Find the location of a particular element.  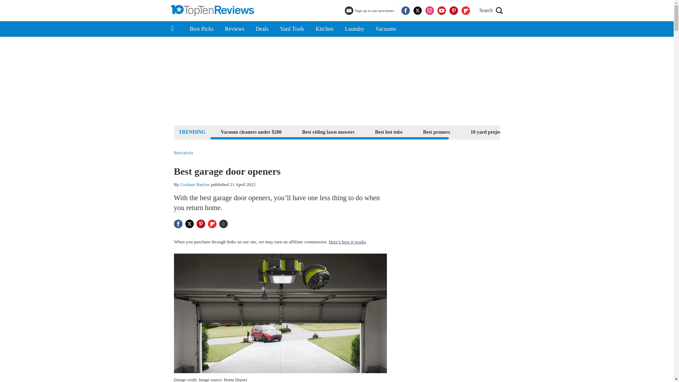

Reviews is located at coordinates (234, 29).